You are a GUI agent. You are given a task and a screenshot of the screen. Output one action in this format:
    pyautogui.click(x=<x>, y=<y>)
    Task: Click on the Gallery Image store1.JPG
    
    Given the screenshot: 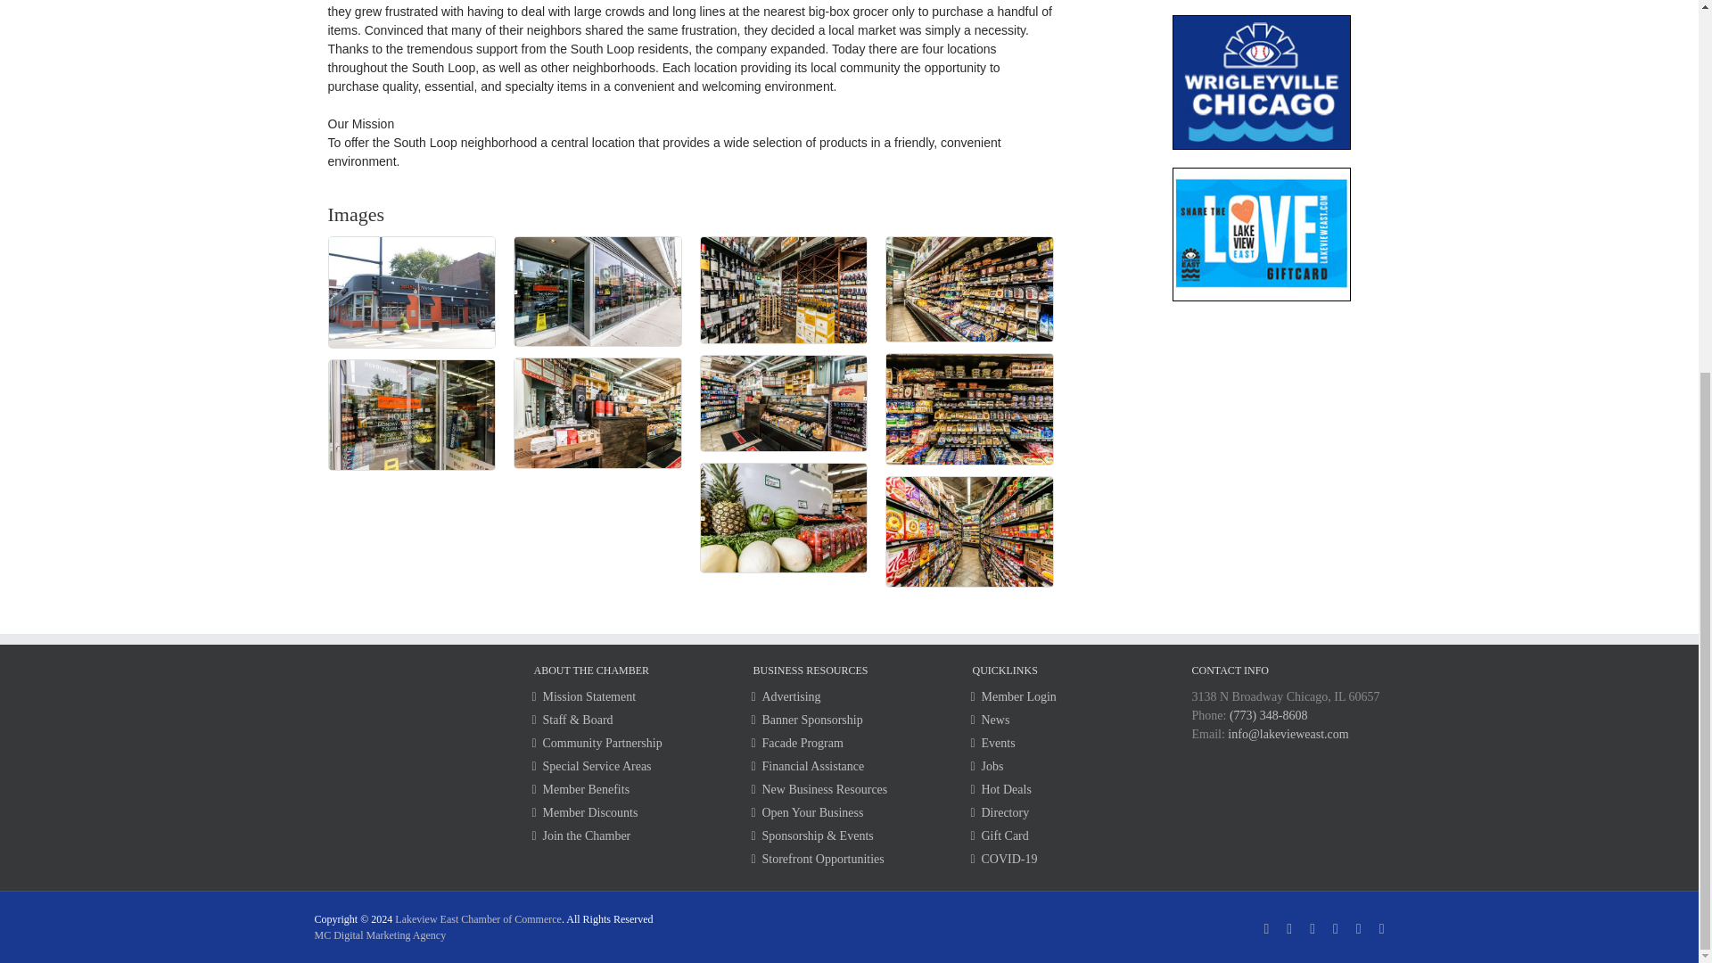 What is the action you would take?
    pyautogui.click(x=411, y=415)
    